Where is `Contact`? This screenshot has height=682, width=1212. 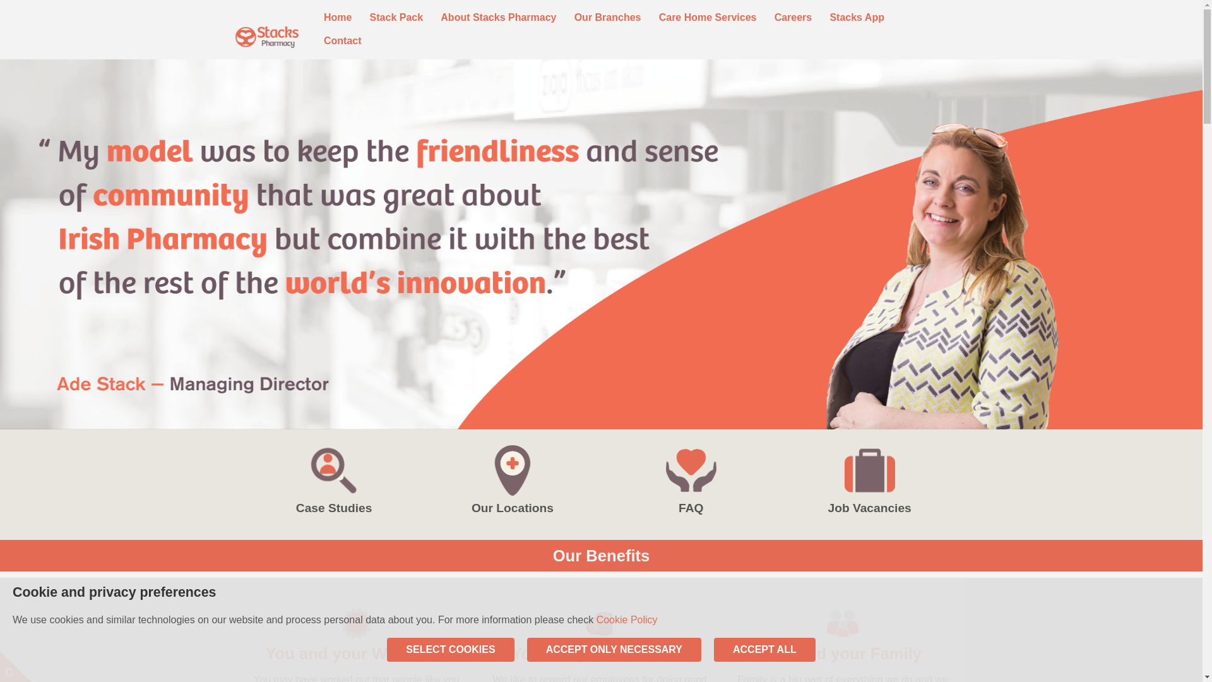
Contact is located at coordinates (342, 42).